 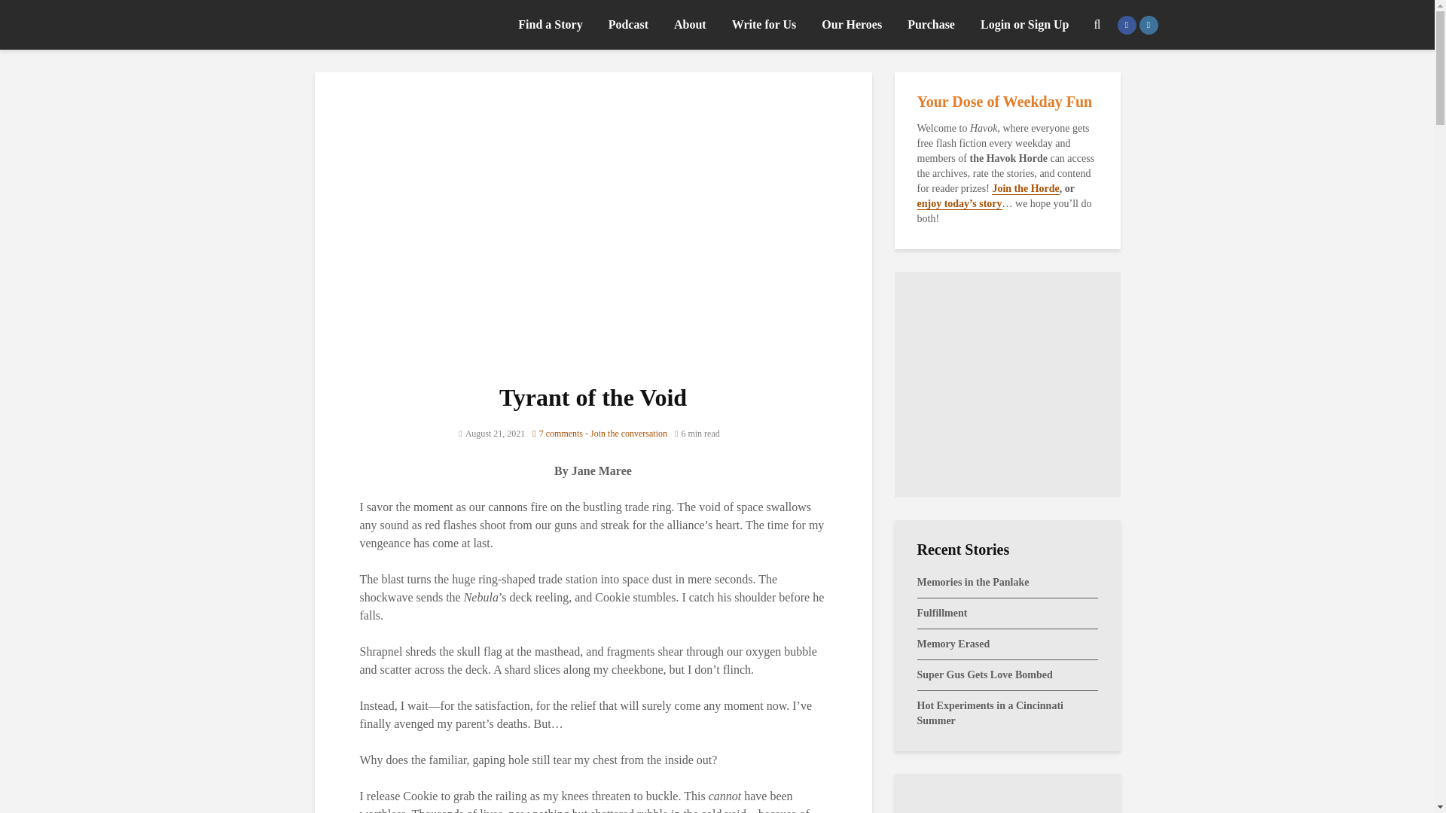 What do you see at coordinates (931, 24) in the screenshot?
I see `Purchase` at bounding box center [931, 24].